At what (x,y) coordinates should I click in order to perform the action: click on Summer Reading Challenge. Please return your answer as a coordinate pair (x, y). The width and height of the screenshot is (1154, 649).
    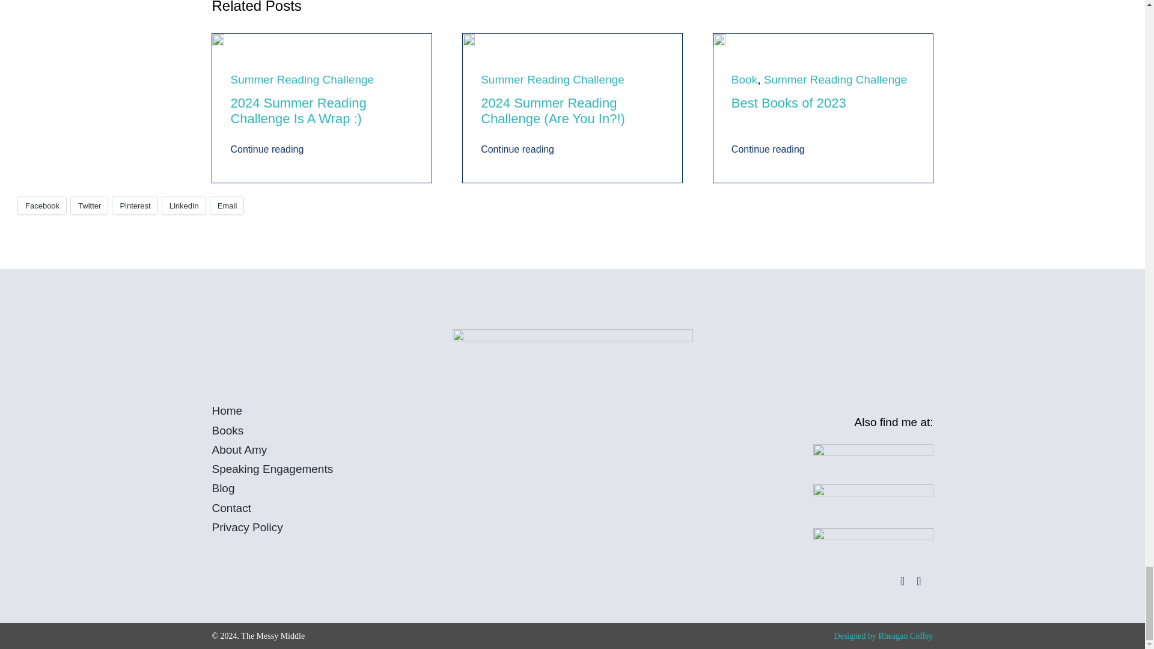
    Looking at the image, I should click on (552, 79).